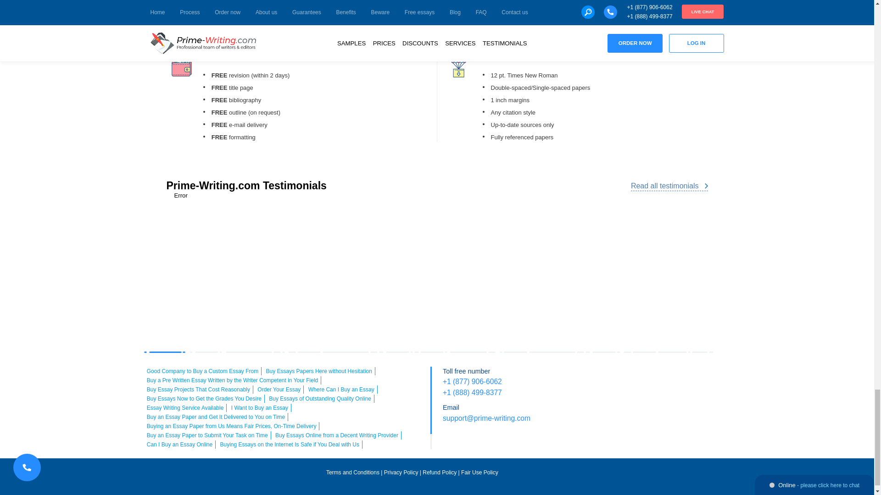  What do you see at coordinates (647, 395) in the screenshot?
I see `Credit cards by Diners Club` at bounding box center [647, 395].